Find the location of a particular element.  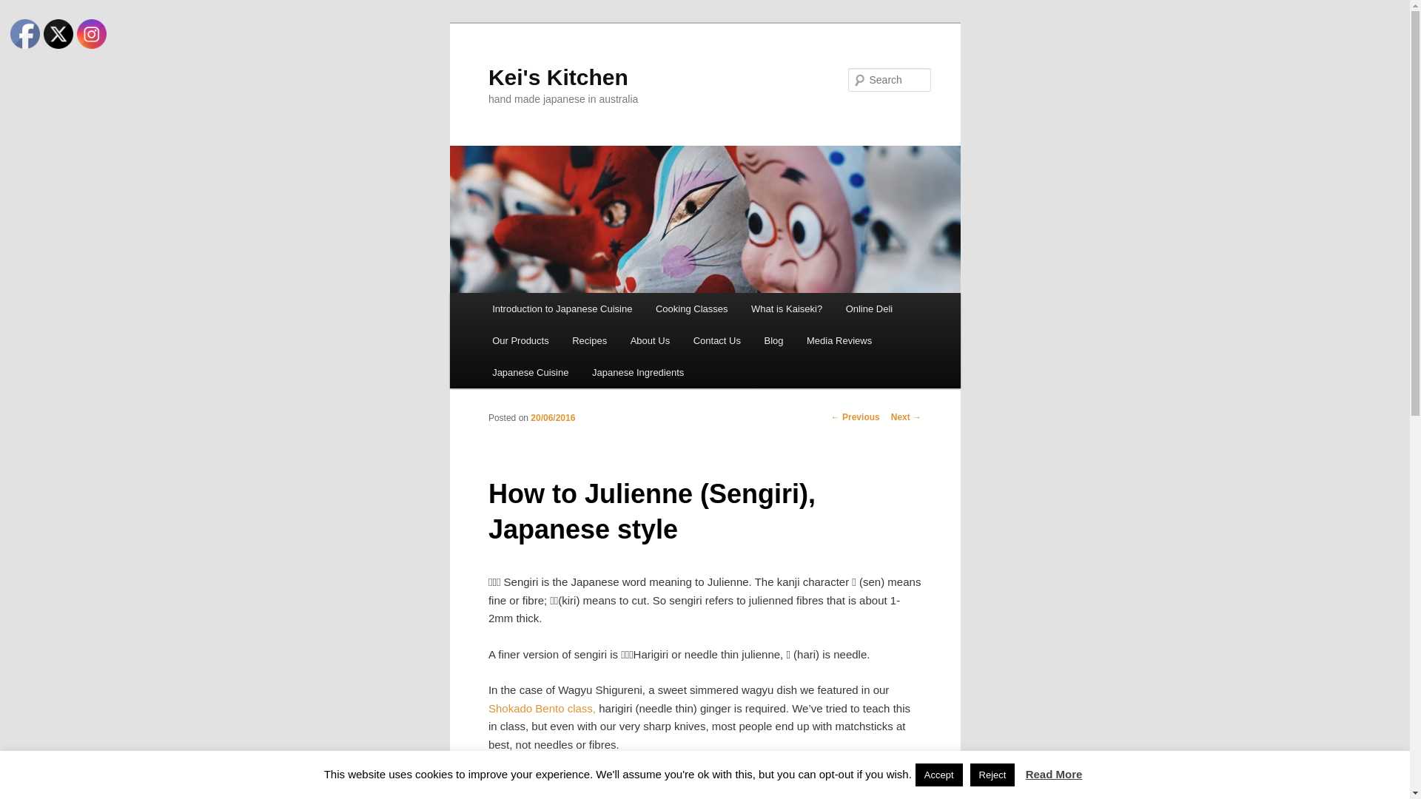

Kei's Kitchen is located at coordinates (558, 77).